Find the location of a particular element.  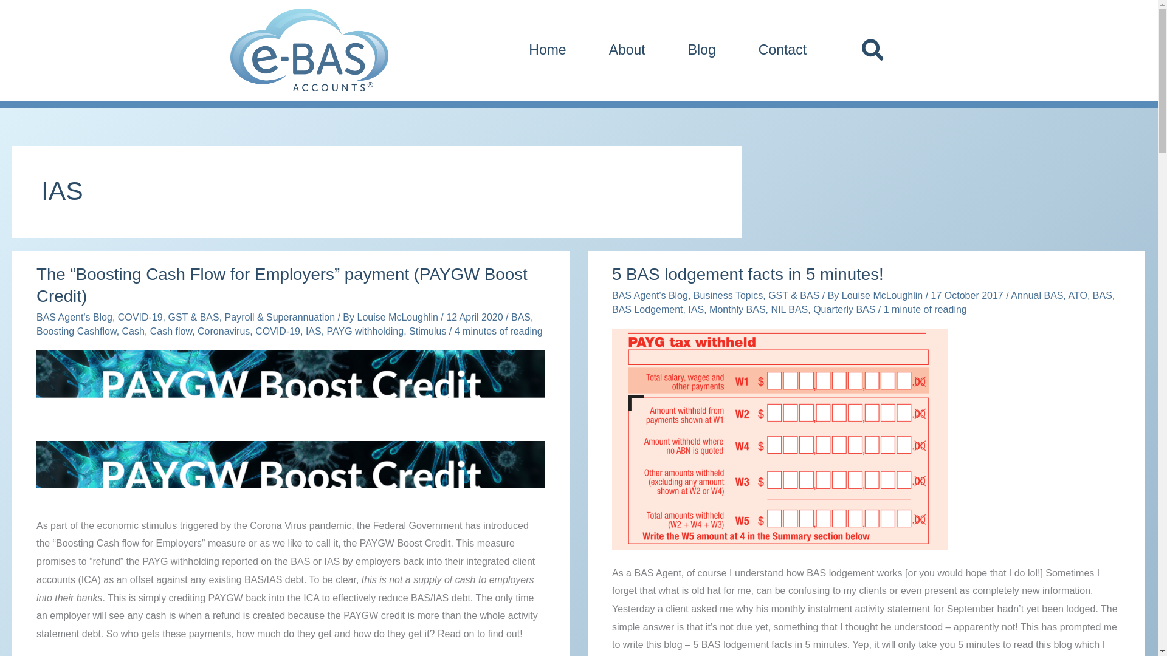

Blog is located at coordinates (701, 49).